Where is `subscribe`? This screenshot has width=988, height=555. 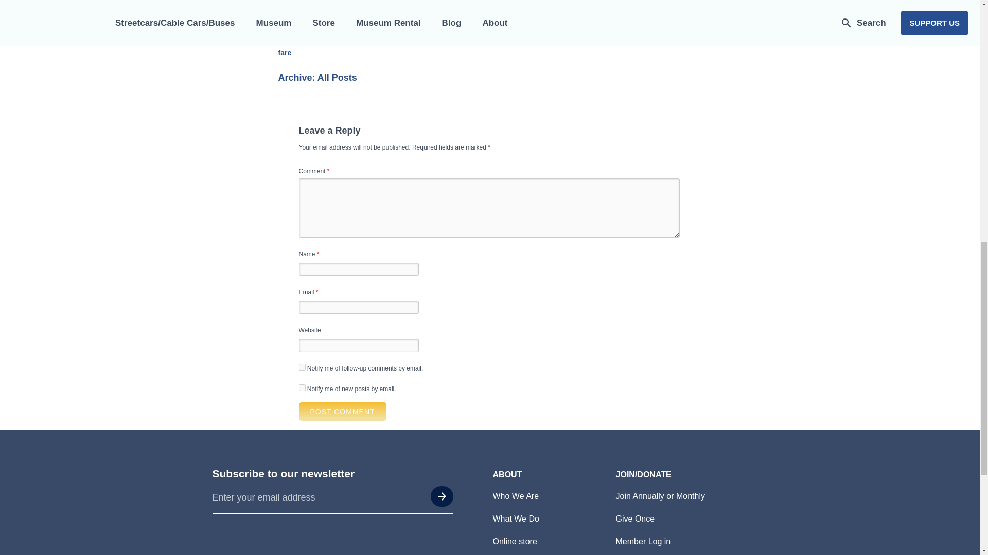 subscribe is located at coordinates (302, 367).